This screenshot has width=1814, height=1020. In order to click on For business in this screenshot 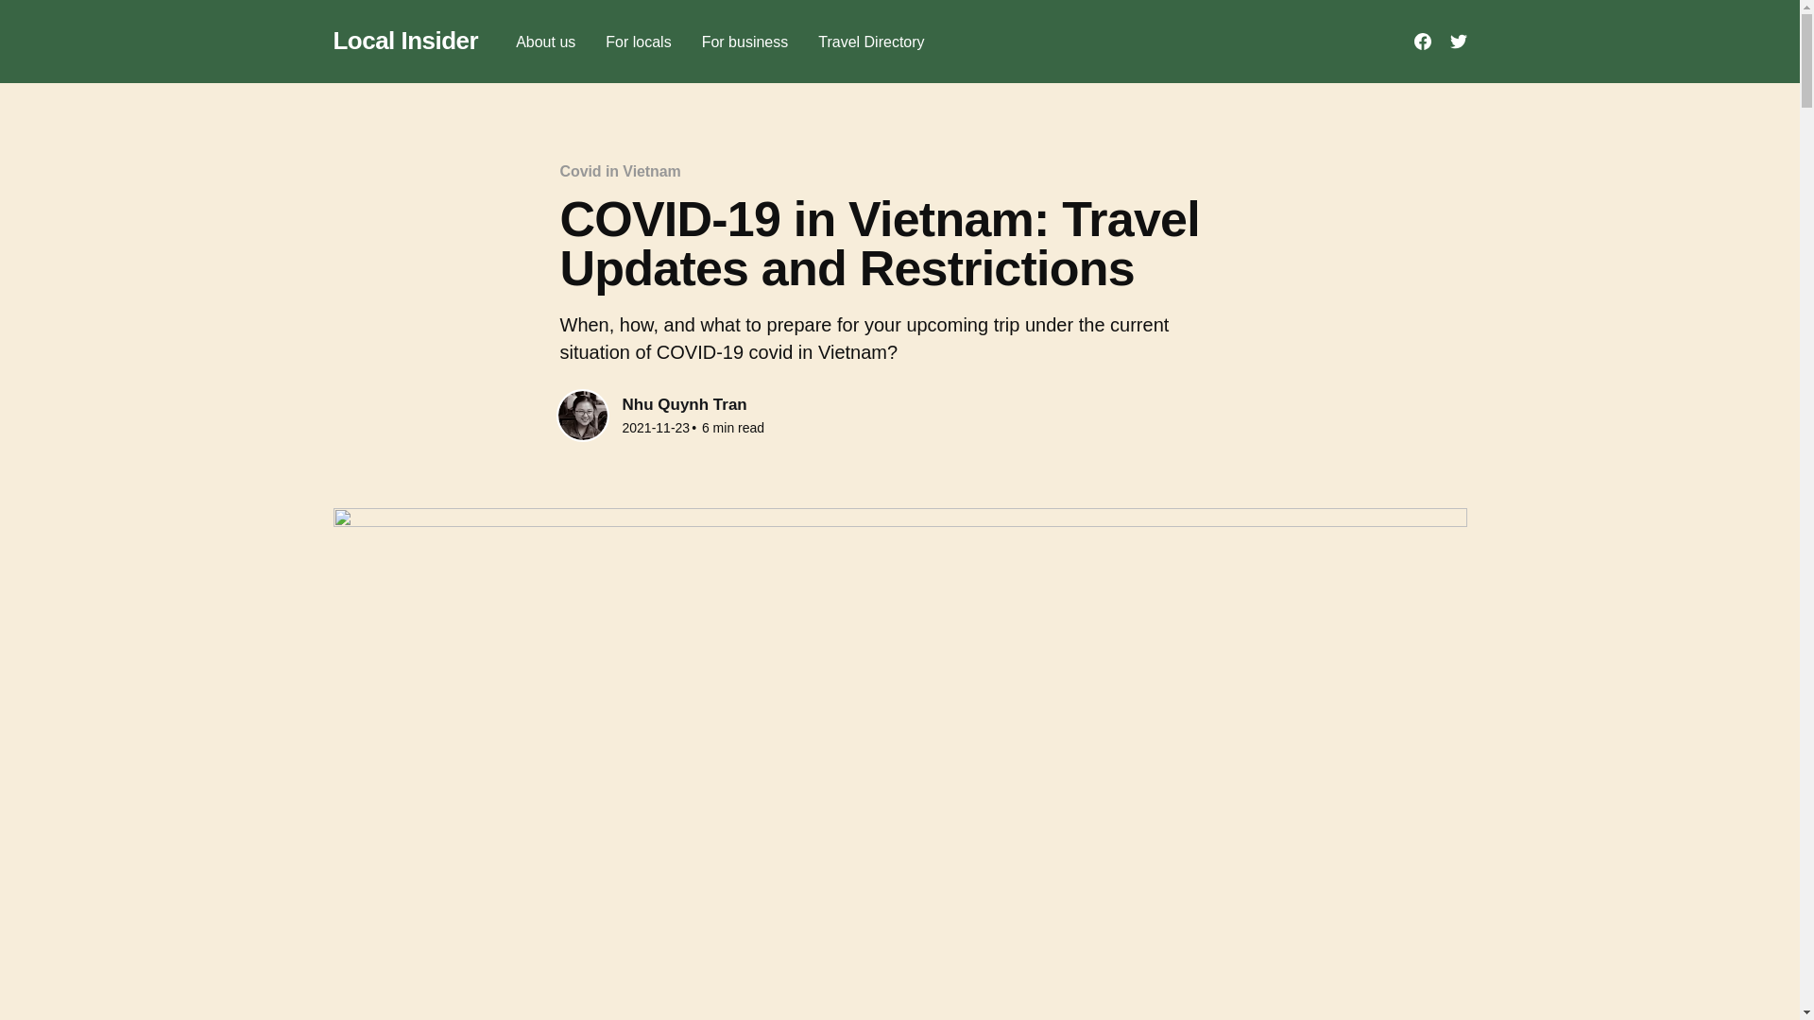, I will do `click(745, 42)`.